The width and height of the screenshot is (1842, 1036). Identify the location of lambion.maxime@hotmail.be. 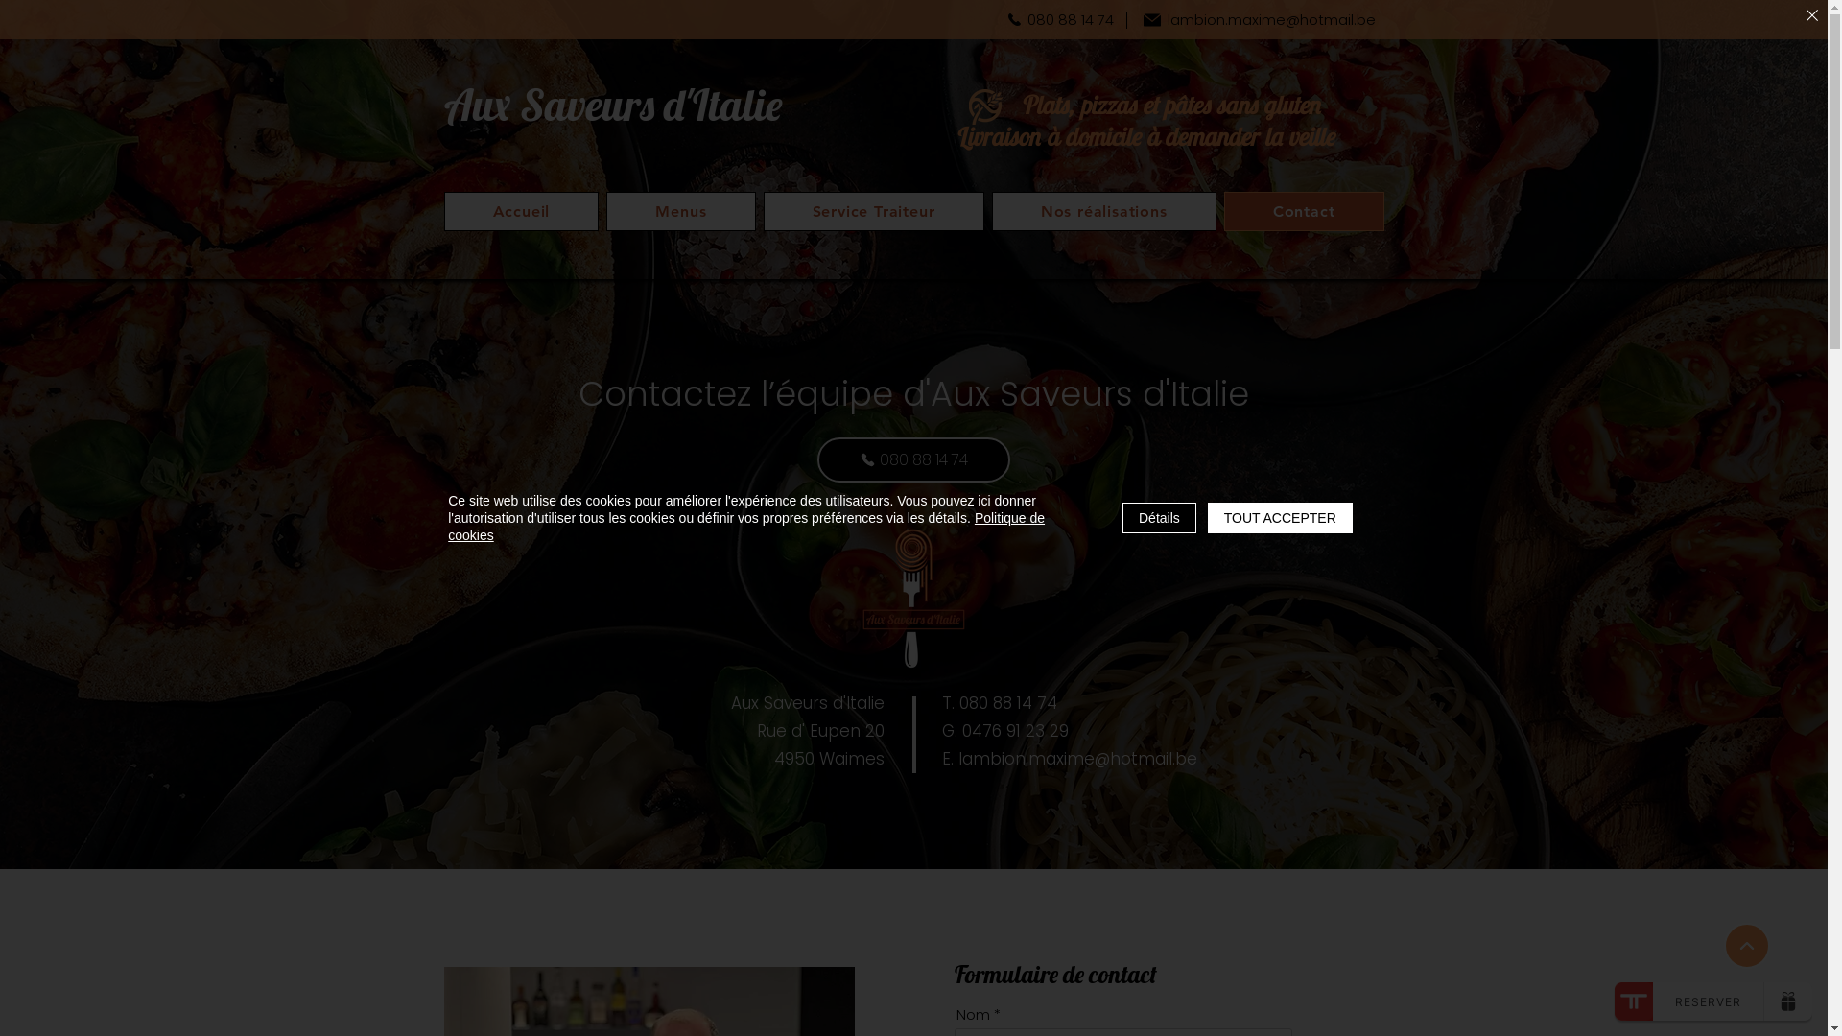
(1259, 19).